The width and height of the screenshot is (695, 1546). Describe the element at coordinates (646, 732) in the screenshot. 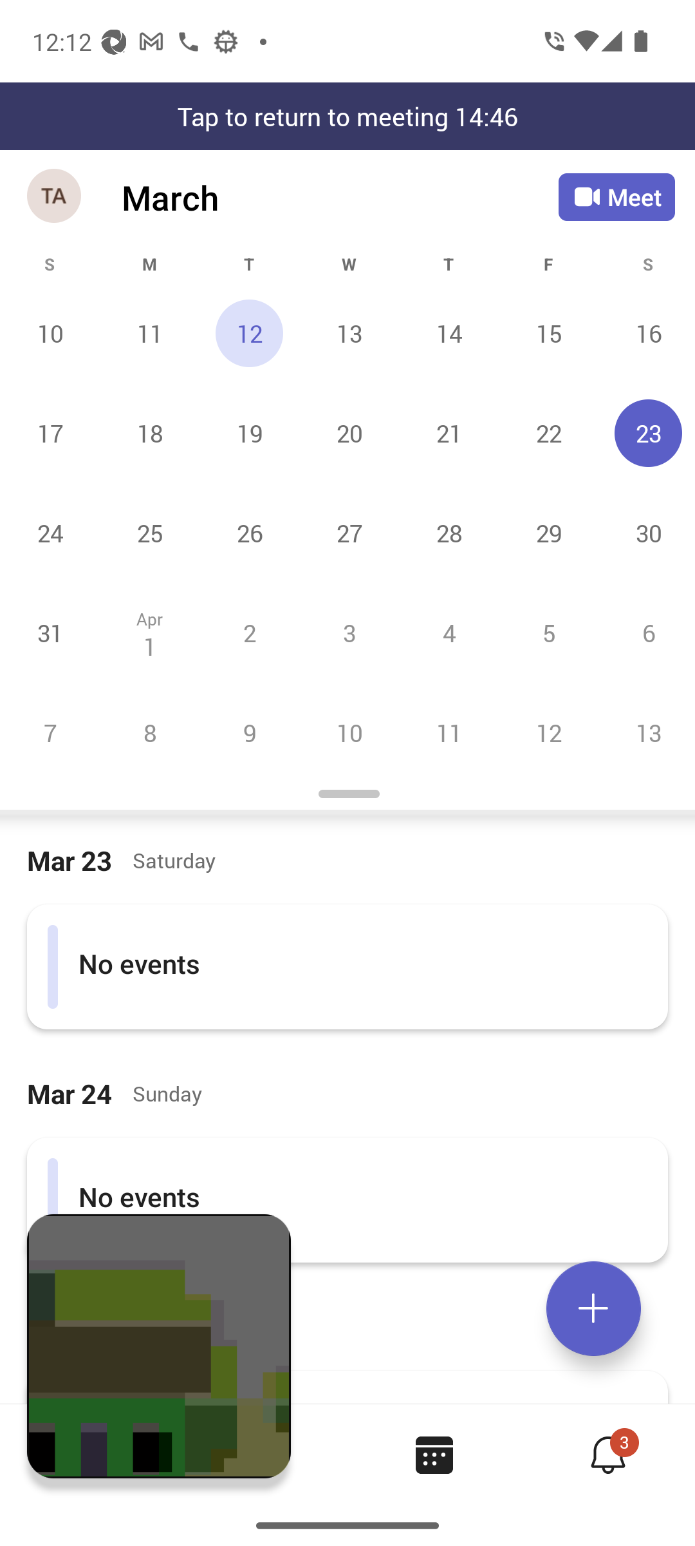

I see `Saturday, April 13 13` at that location.